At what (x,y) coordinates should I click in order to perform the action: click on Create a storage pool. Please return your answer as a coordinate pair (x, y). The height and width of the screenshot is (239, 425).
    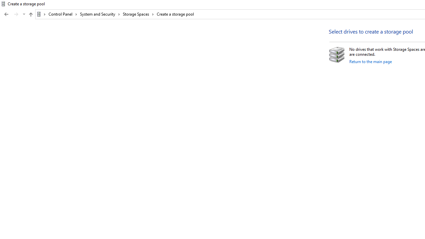
    Looking at the image, I should click on (175, 14).